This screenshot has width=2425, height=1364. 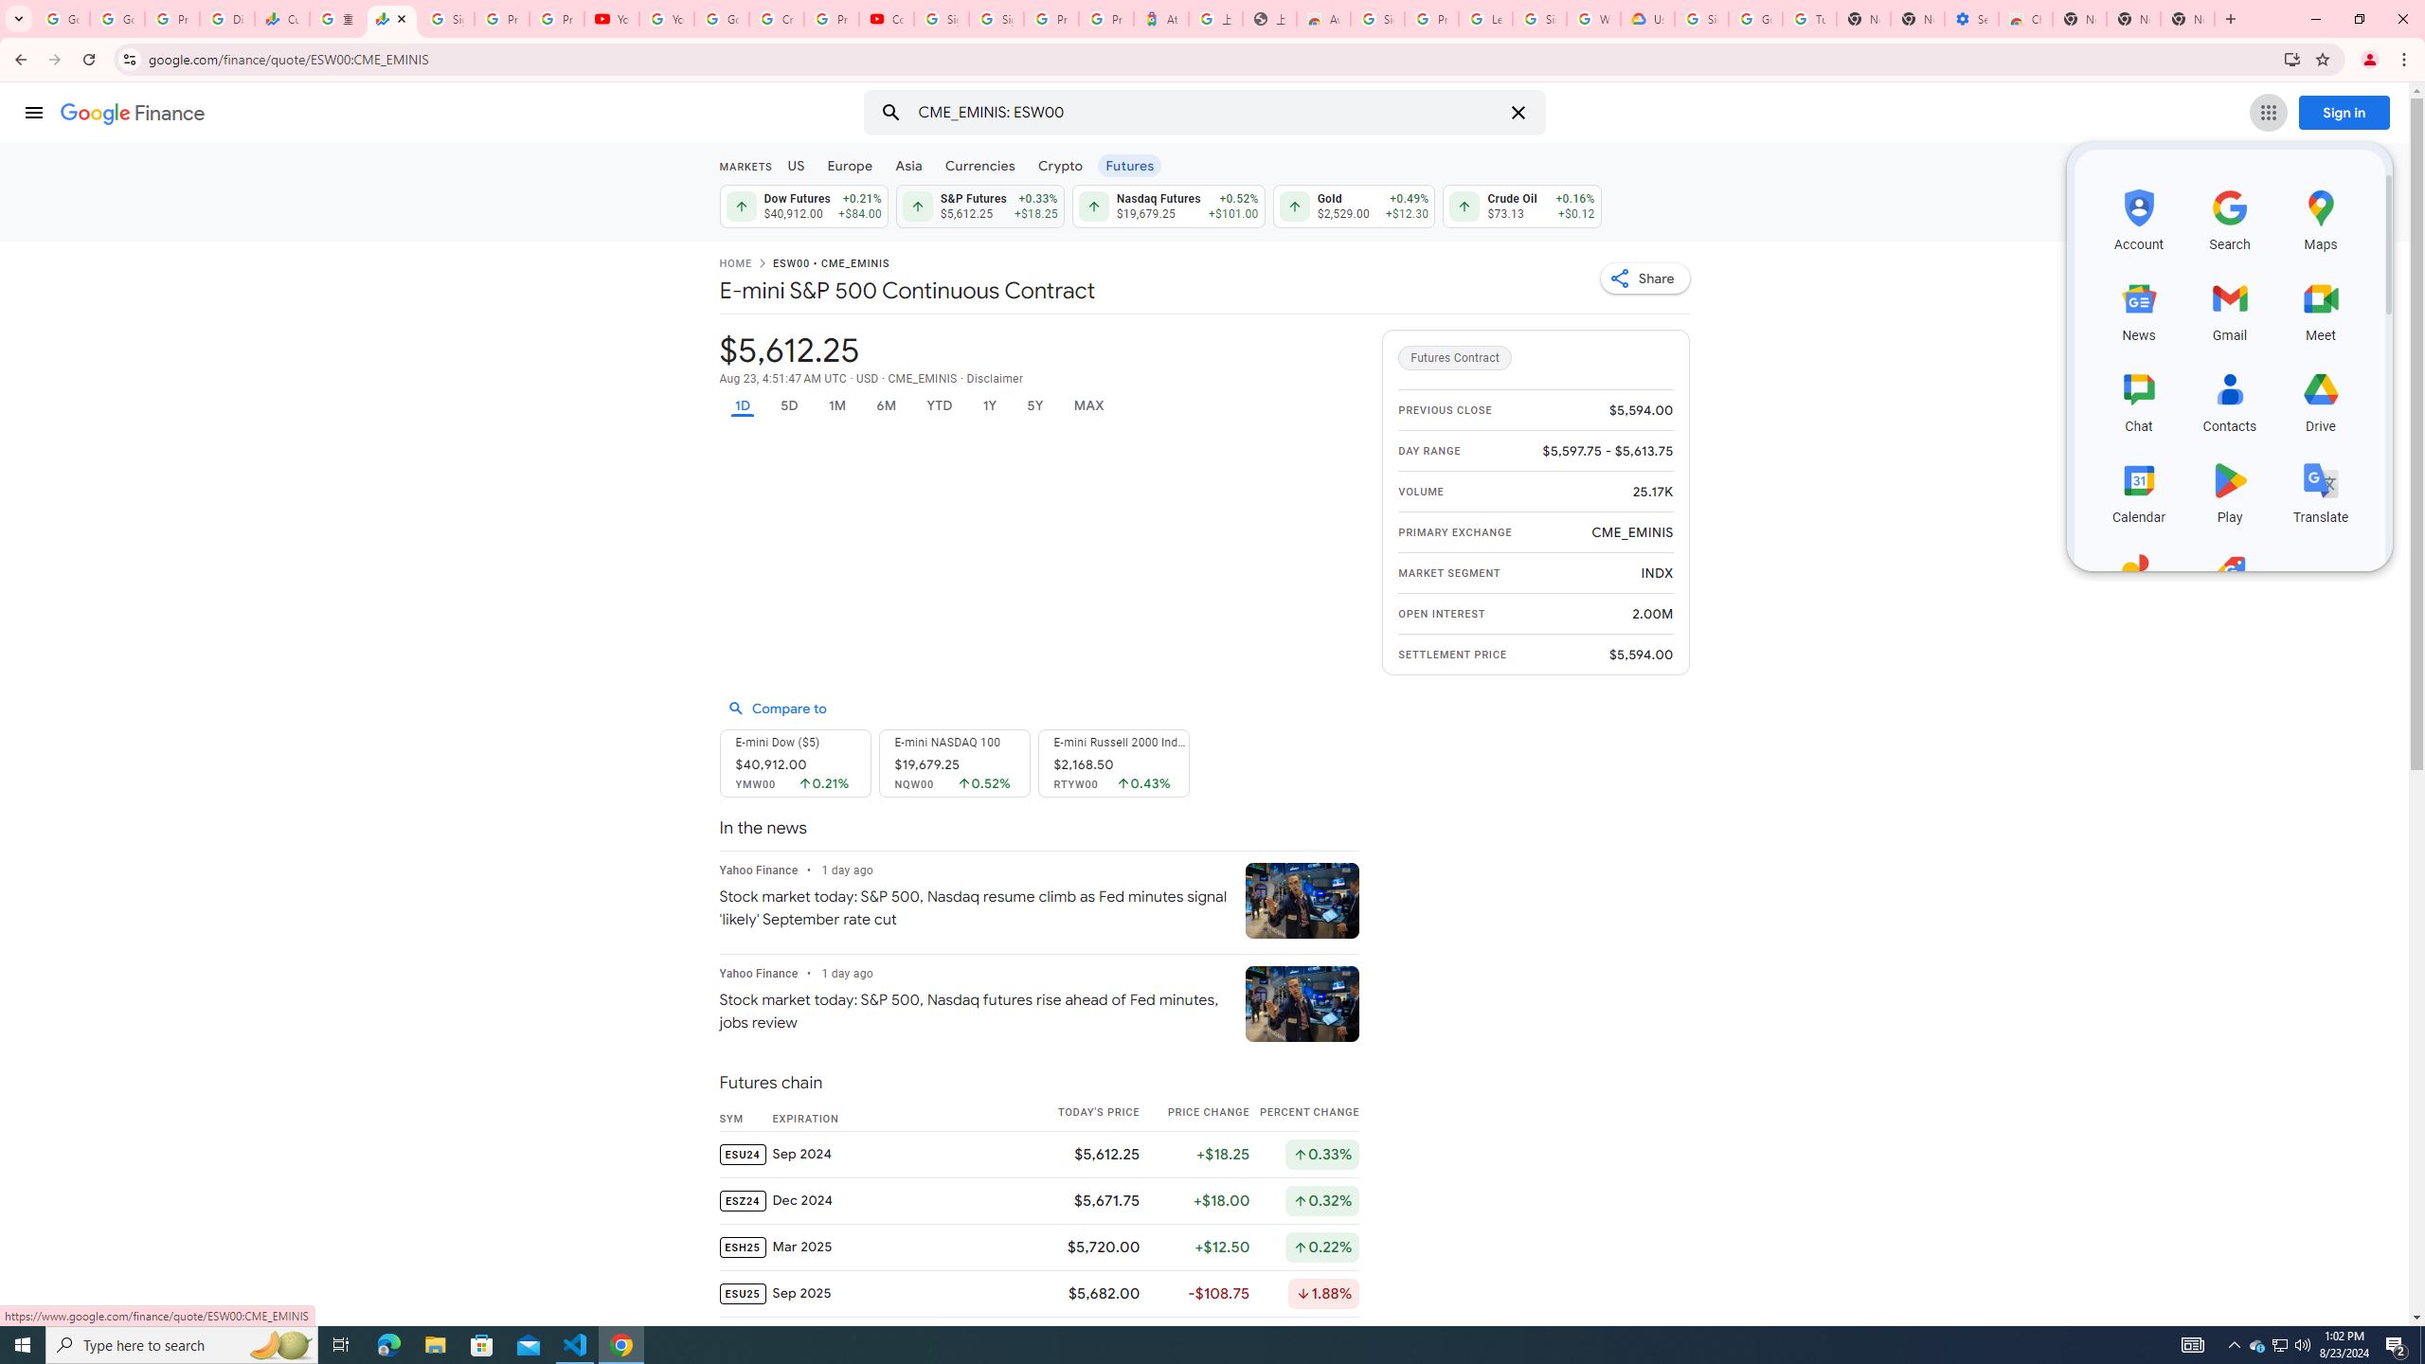 What do you see at coordinates (1324, 19) in the screenshot?
I see `Awesome Screen Recorder & Screenshot - Chrome Web Store` at bounding box center [1324, 19].